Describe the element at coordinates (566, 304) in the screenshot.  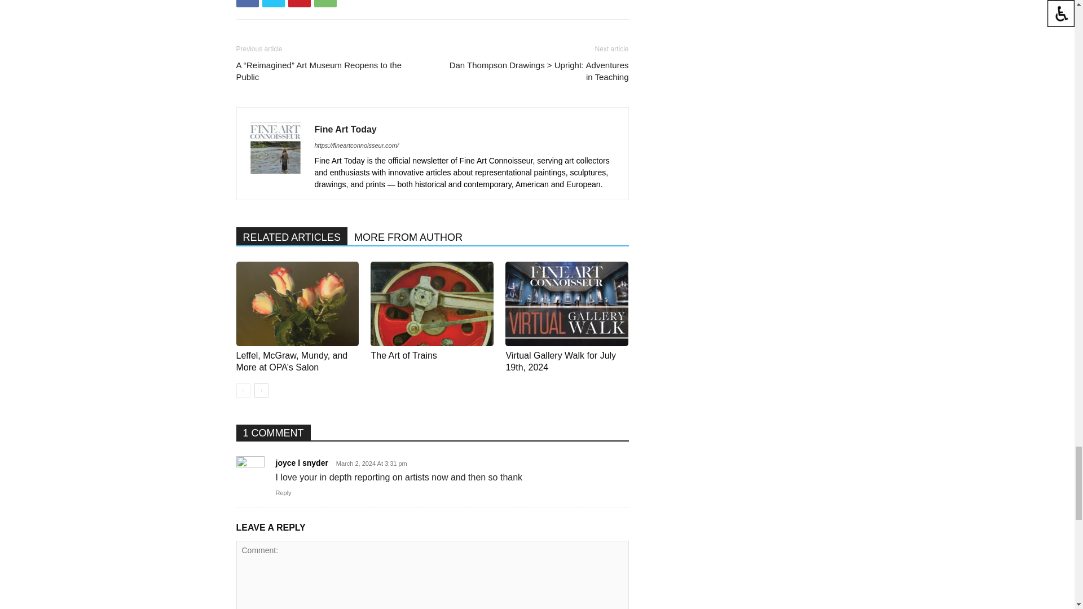
I see `Virtual Gallery Walk for July 19th, 2024` at that location.